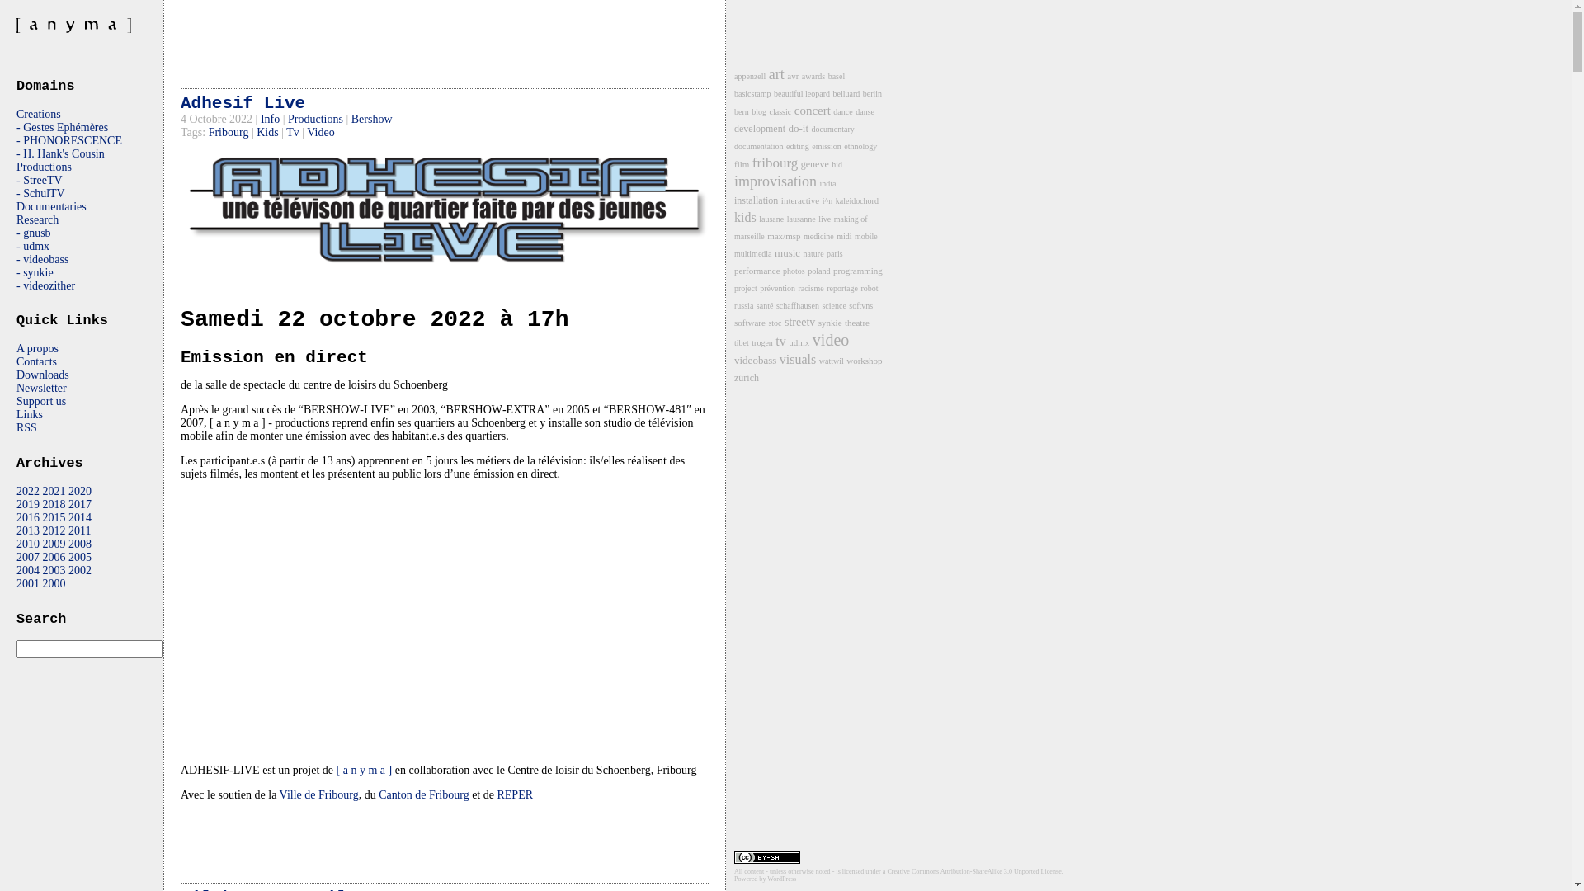 This screenshot has height=891, width=1584. I want to click on videobass, so click(756, 360).